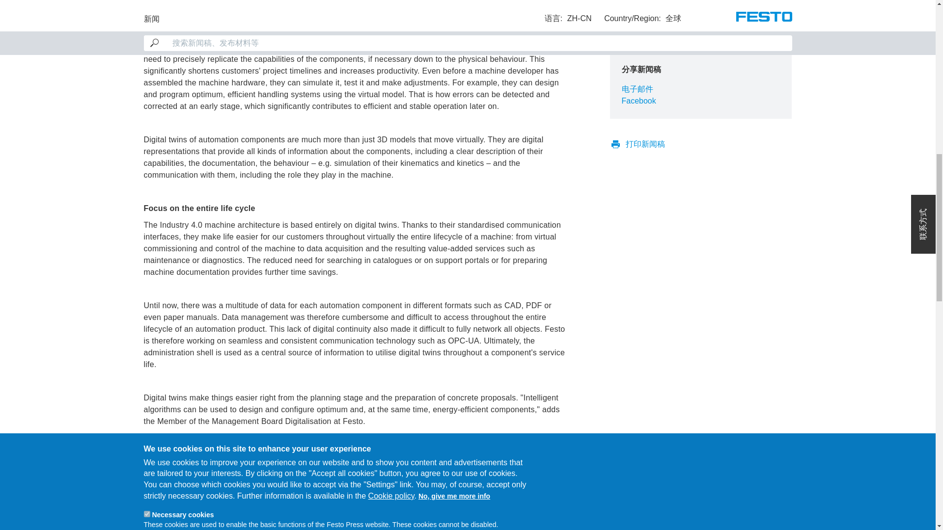 This screenshot has height=530, width=943. Describe the element at coordinates (146, 47) in the screenshot. I see `behavioral` at that location.